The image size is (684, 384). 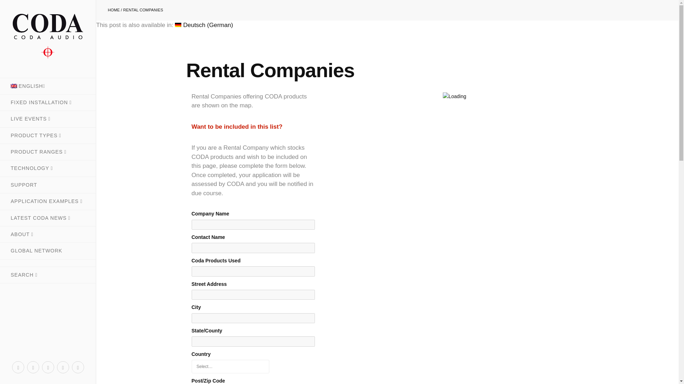 What do you see at coordinates (48, 119) in the screenshot?
I see `LIVE EVENTS` at bounding box center [48, 119].